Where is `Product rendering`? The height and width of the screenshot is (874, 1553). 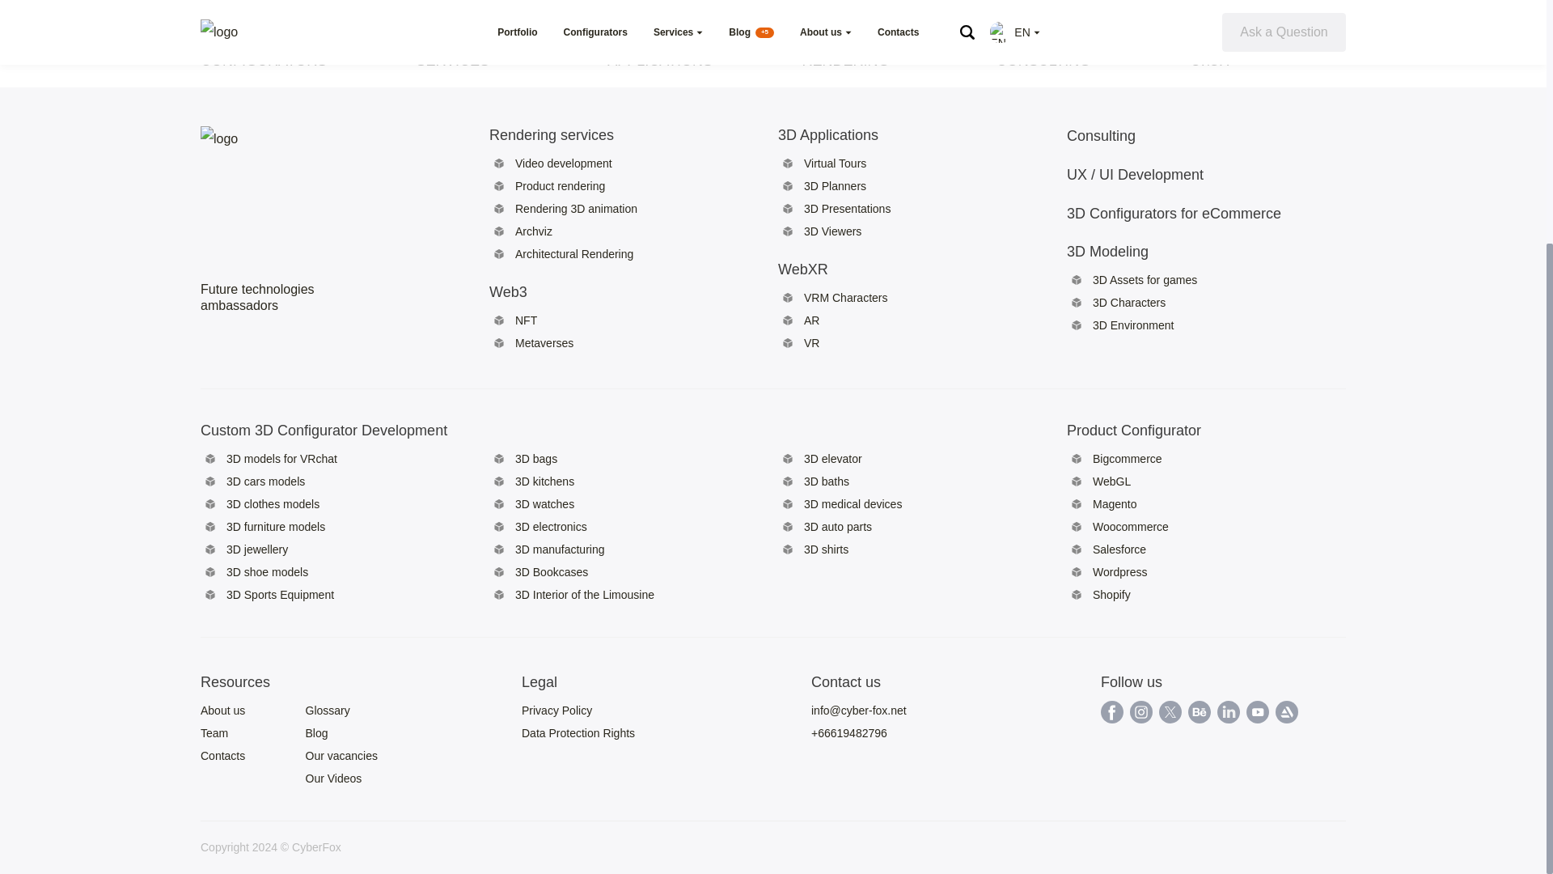 Product rendering is located at coordinates (560, 186).